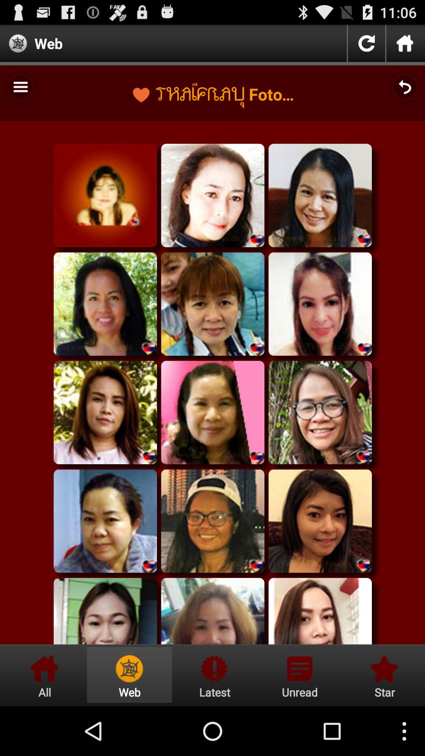 This screenshot has height=756, width=425. I want to click on refresh the page, so click(366, 43).